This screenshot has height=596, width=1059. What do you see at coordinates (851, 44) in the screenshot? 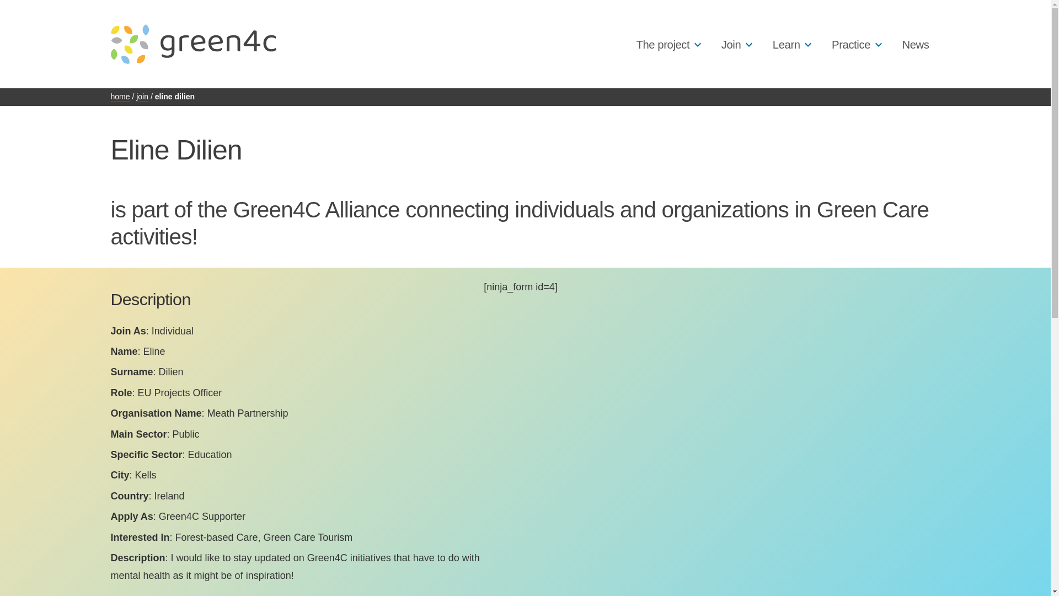
I see `Practice` at bounding box center [851, 44].